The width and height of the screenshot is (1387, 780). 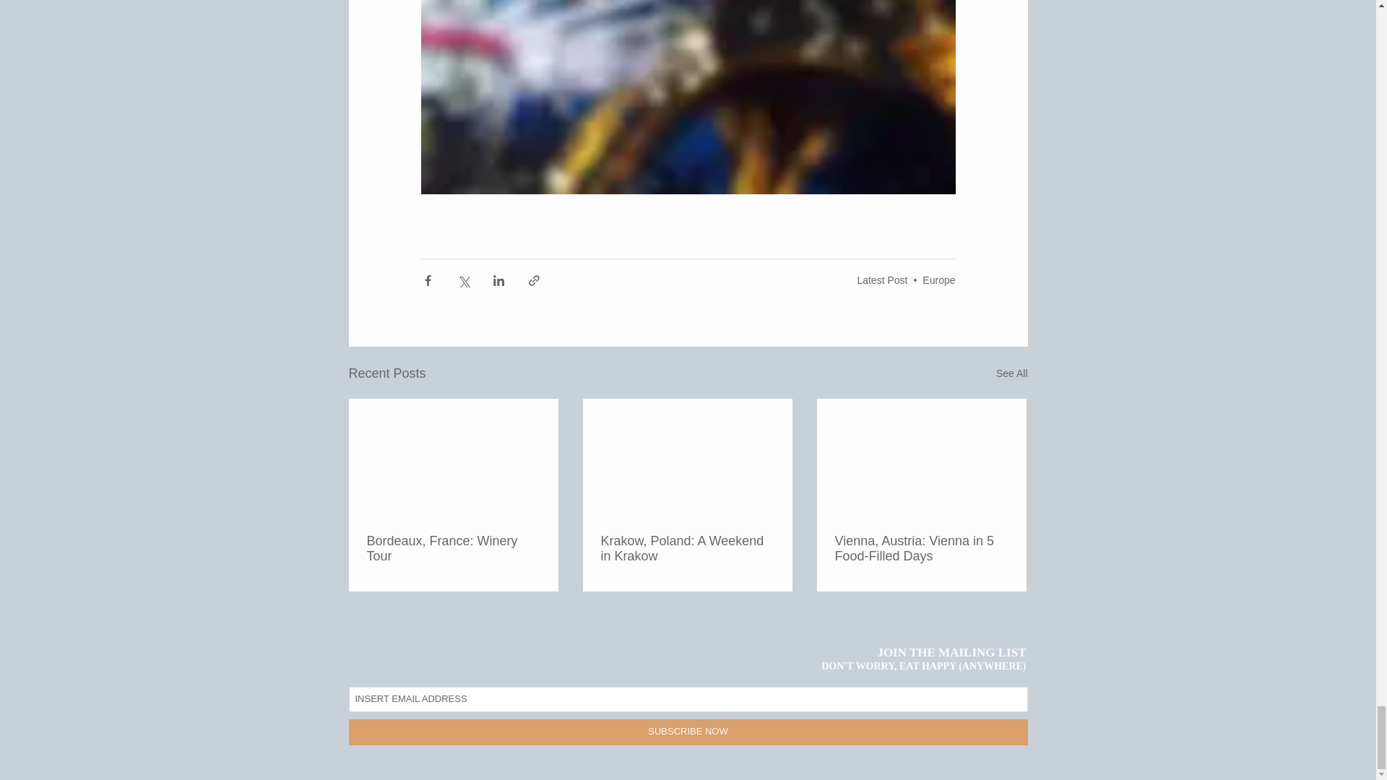 I want to click on Krakow, Poland: A Weekend in Krakow, so click(x=687, y=548).